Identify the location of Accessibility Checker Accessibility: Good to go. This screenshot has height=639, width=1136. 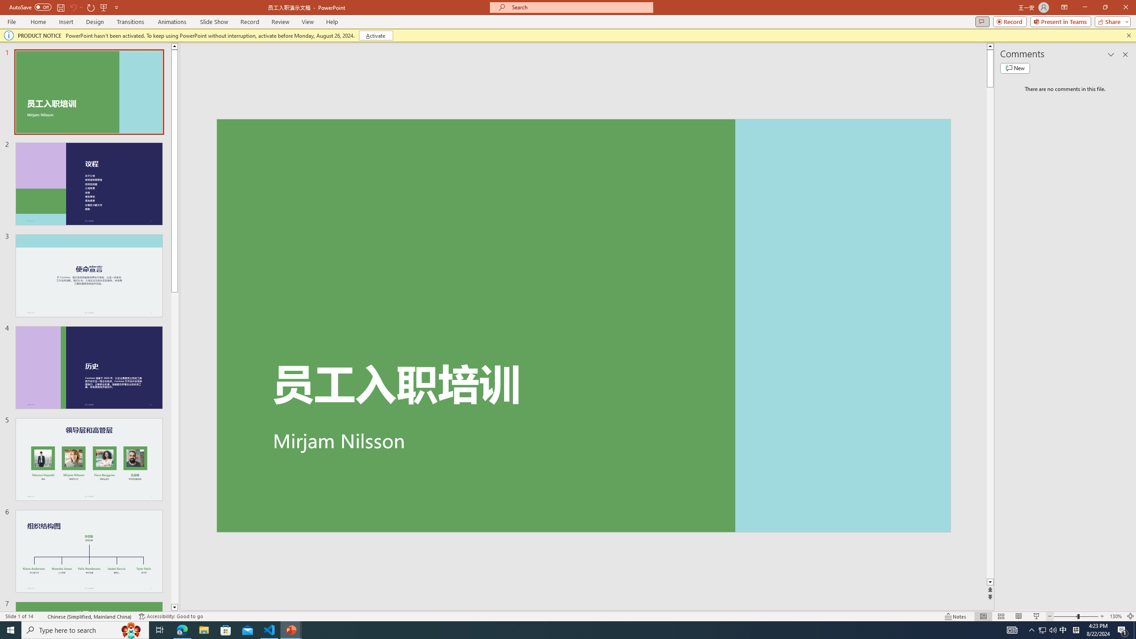
(170, 616).